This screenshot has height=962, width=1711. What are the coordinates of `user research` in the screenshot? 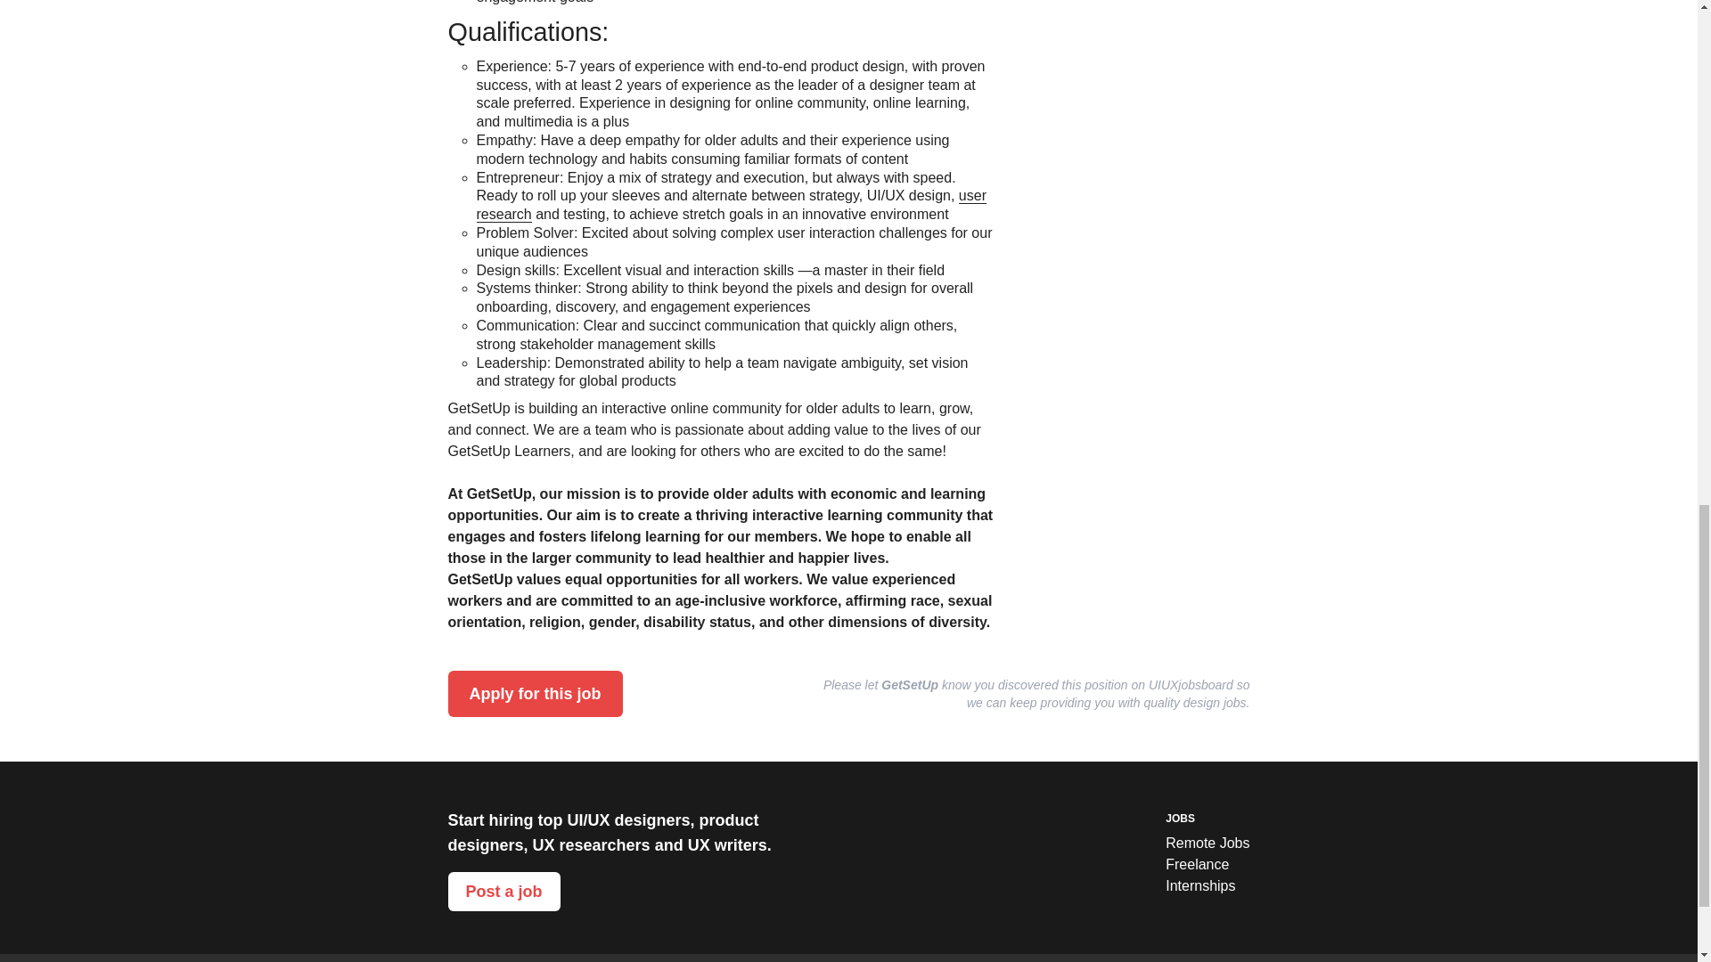 It's located at (730, 205).